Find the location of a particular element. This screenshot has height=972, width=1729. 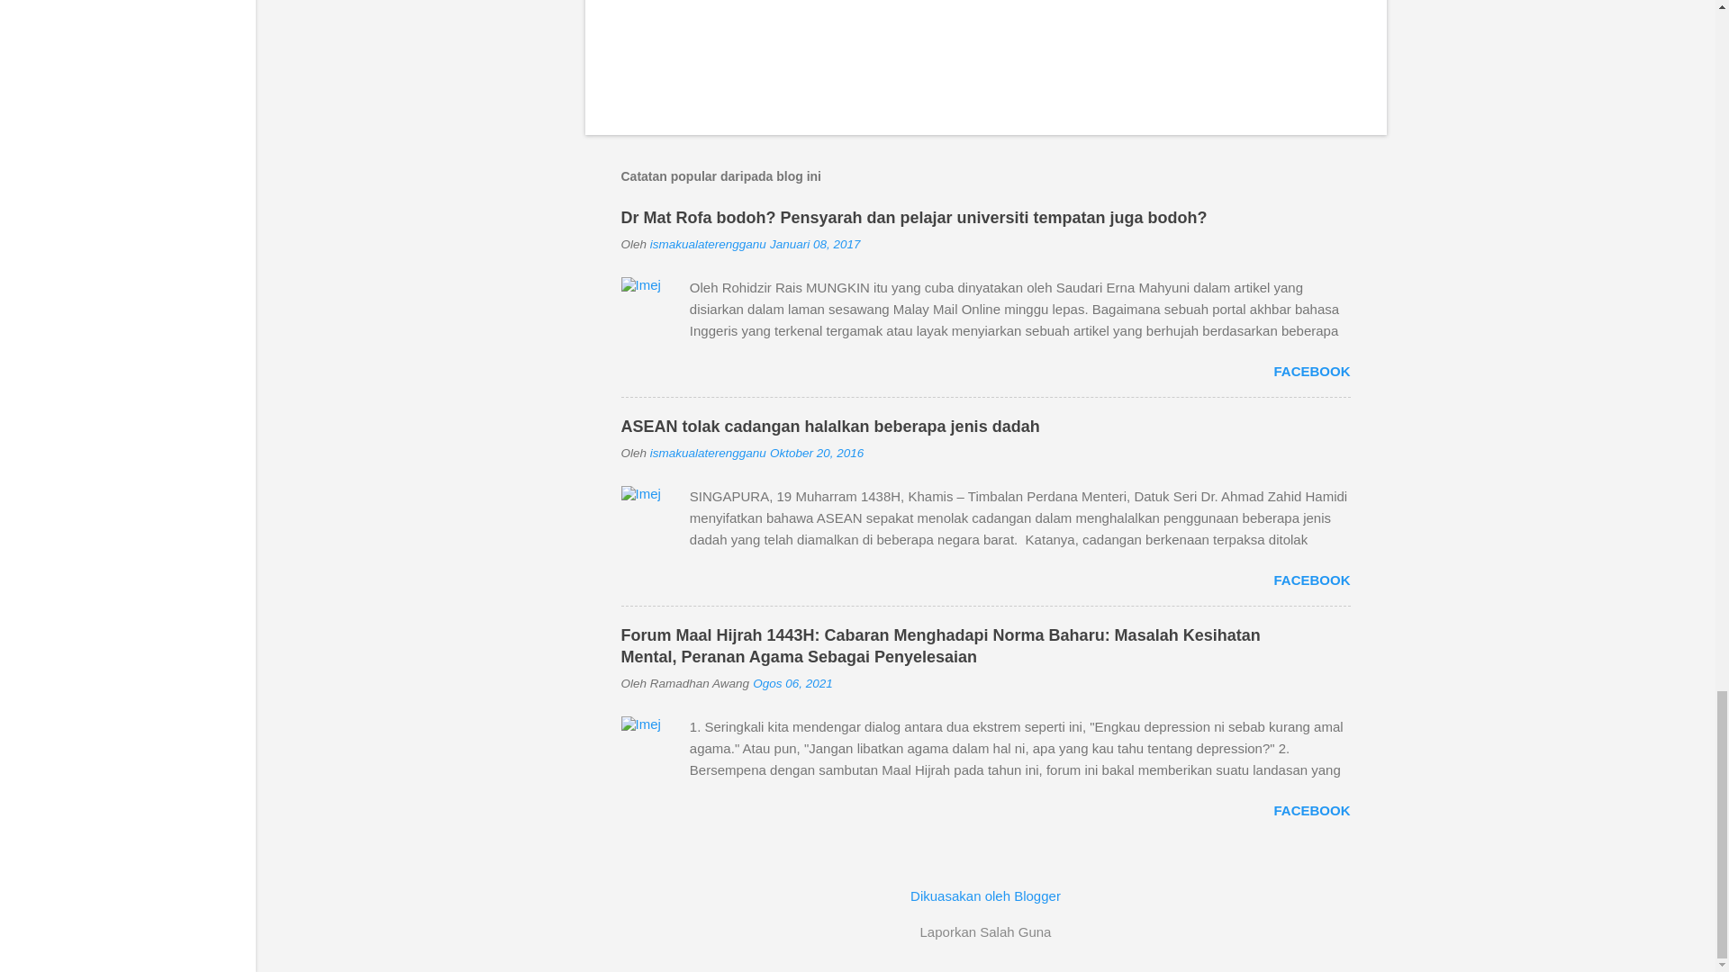

FACEBOOK is located at coordinates (1311, 371).